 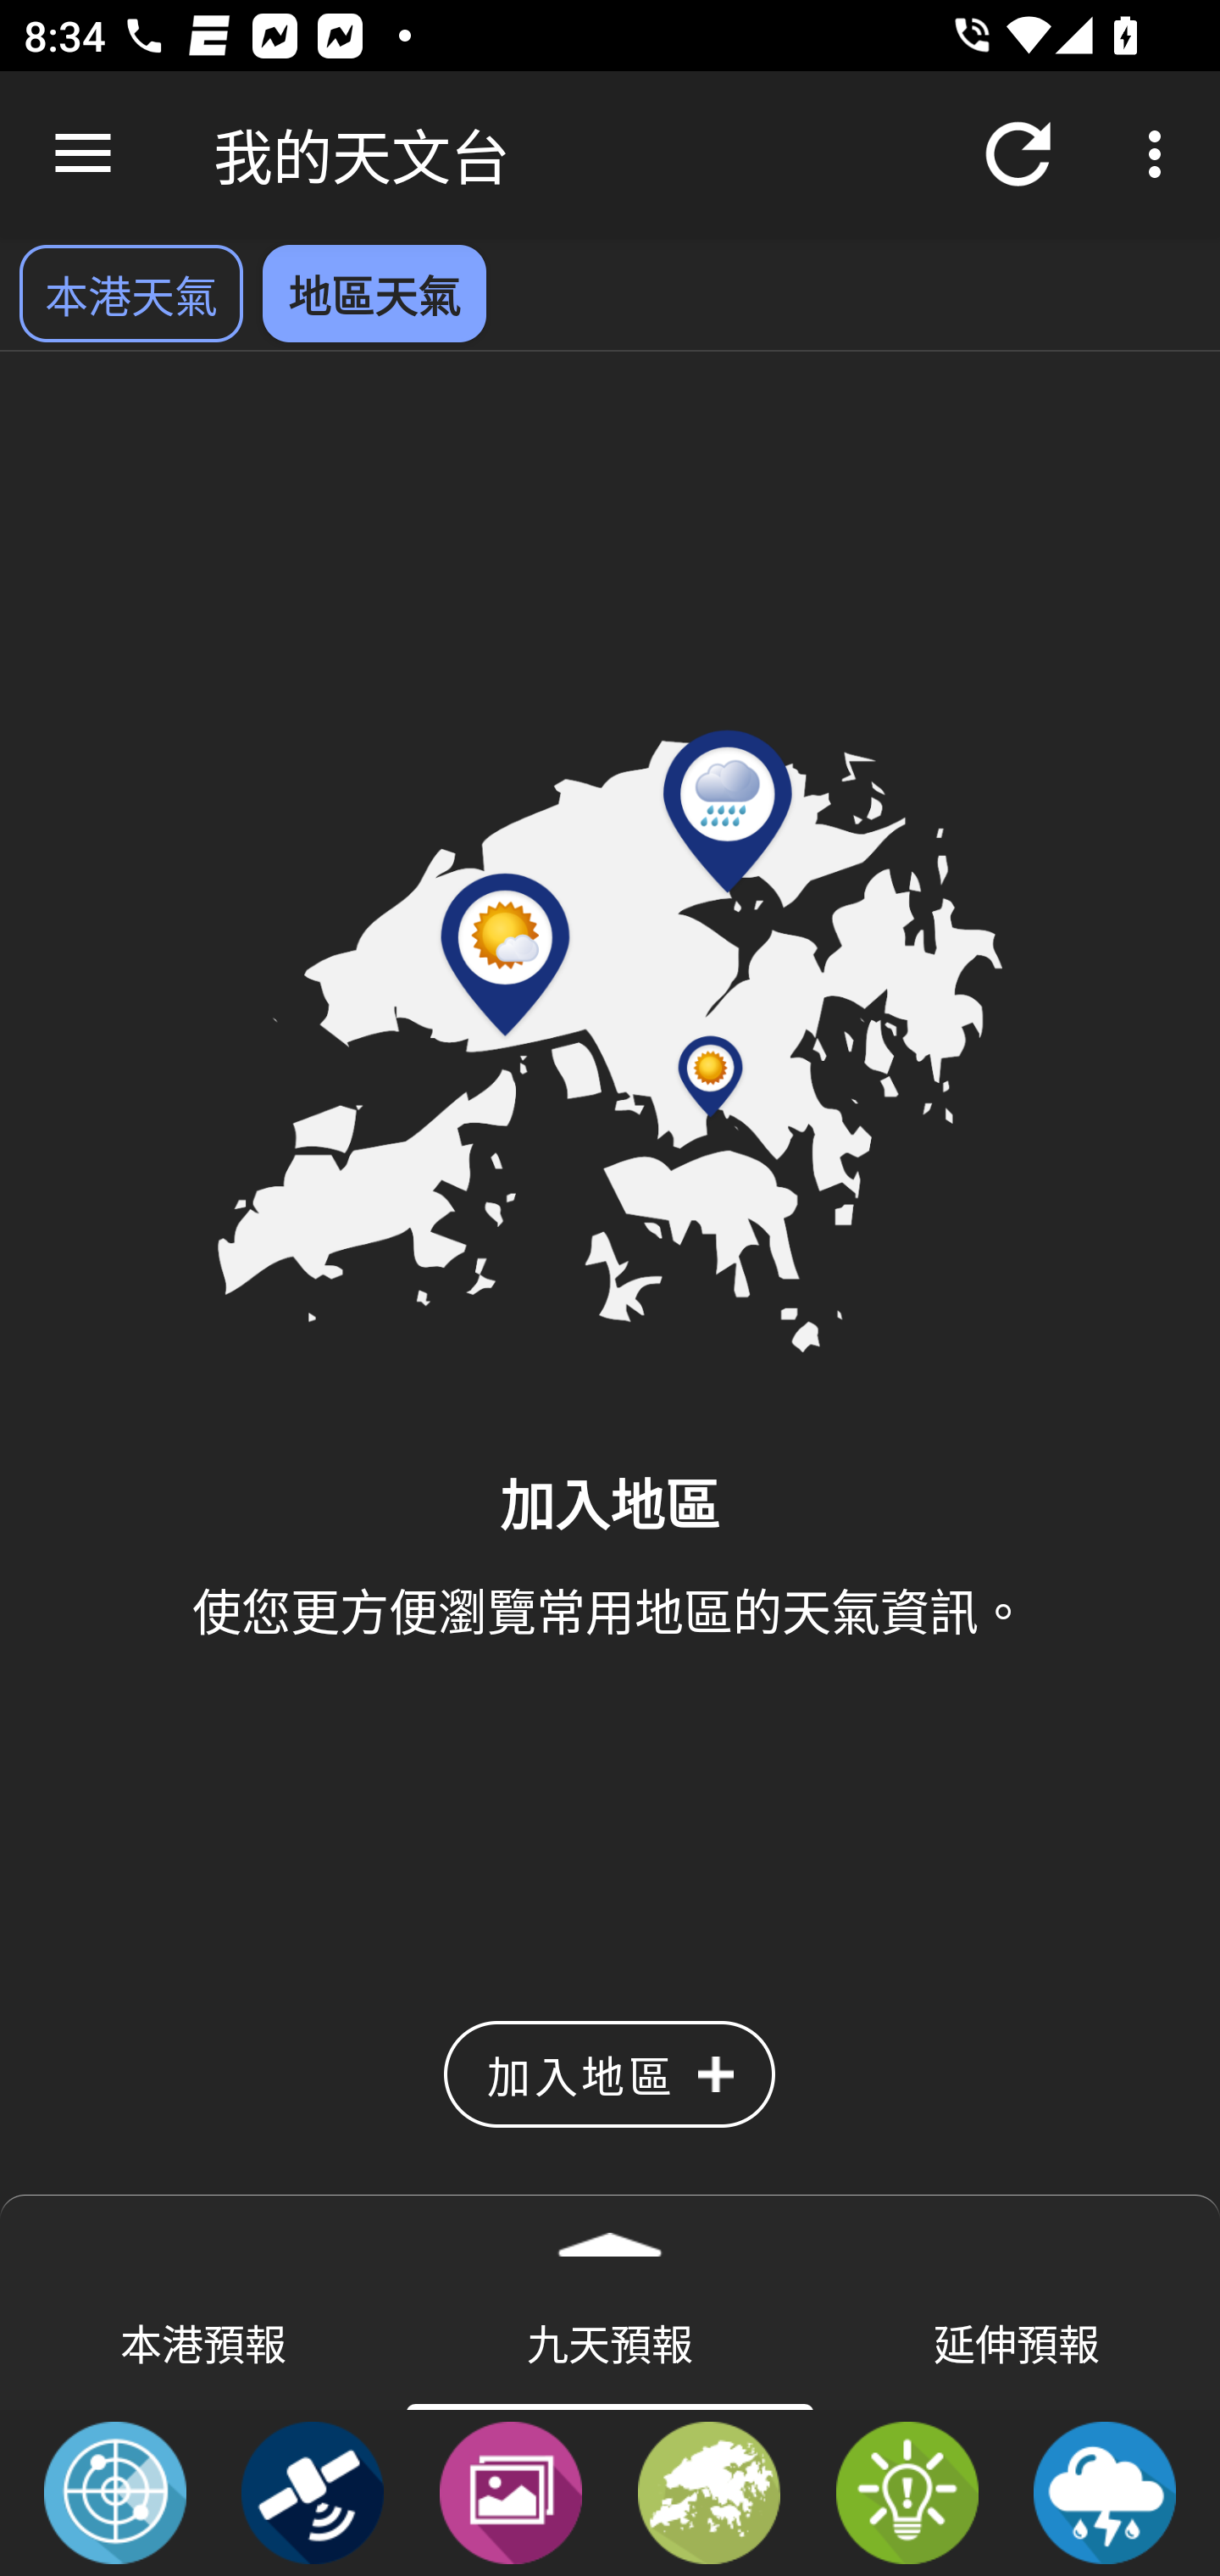 What do you see at coordinates (130, 293) in the screenshot?
I see `本港天氣 選擇 本港天氣` at bounding box center [130, 293].